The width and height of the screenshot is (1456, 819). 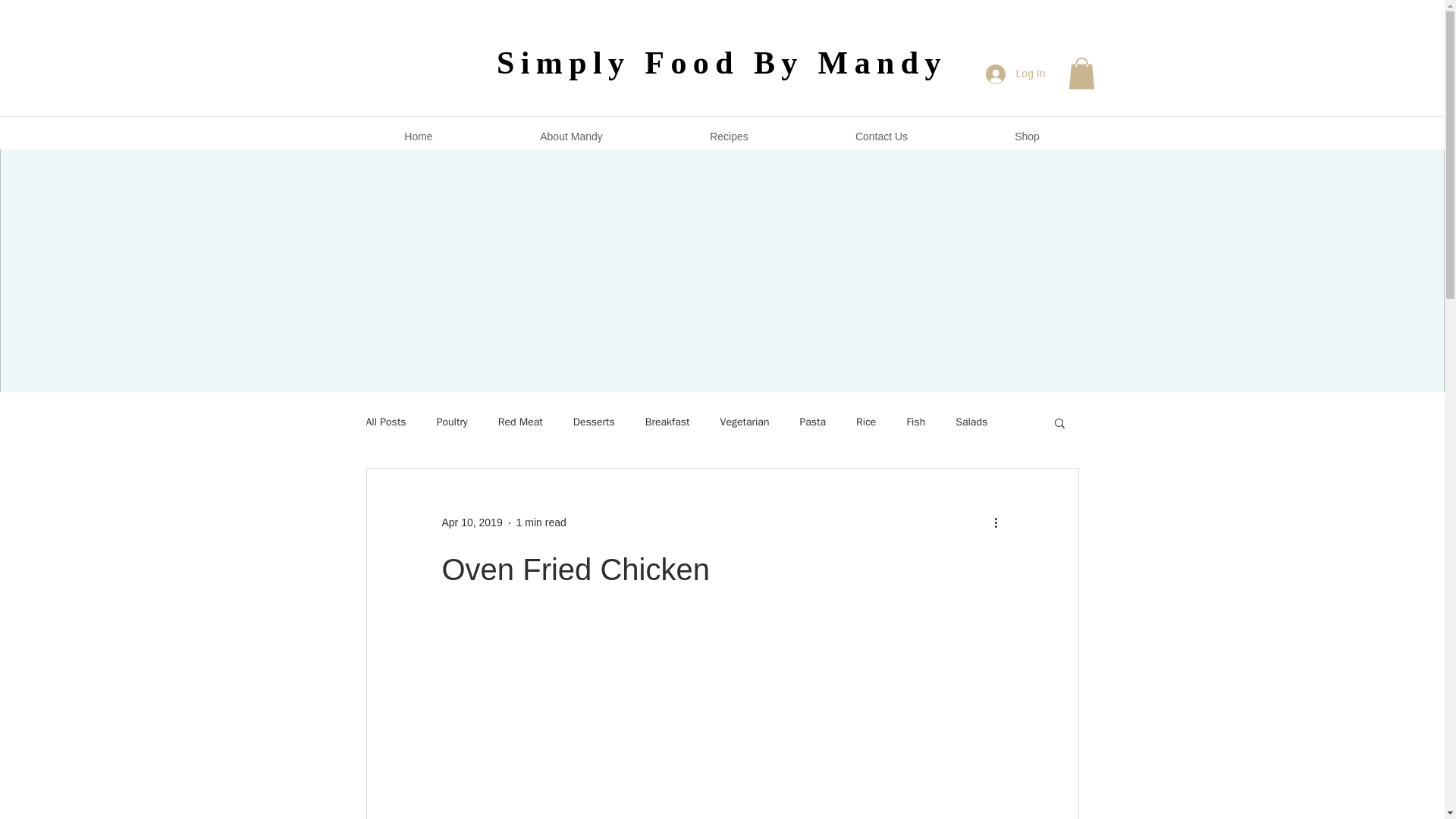 What do you see at coordinates (1027, 136) in the screenshot?
I see `Shop` at bounding box center [1027, 136].